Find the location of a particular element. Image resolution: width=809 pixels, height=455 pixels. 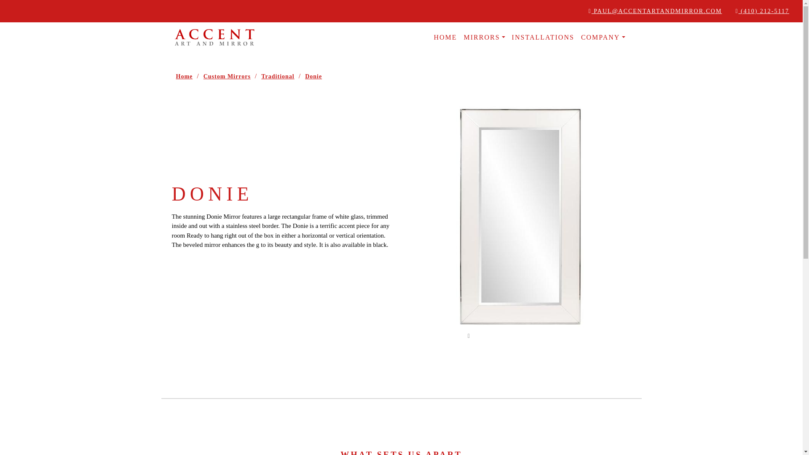

Home is located at coordinates (185, 76).